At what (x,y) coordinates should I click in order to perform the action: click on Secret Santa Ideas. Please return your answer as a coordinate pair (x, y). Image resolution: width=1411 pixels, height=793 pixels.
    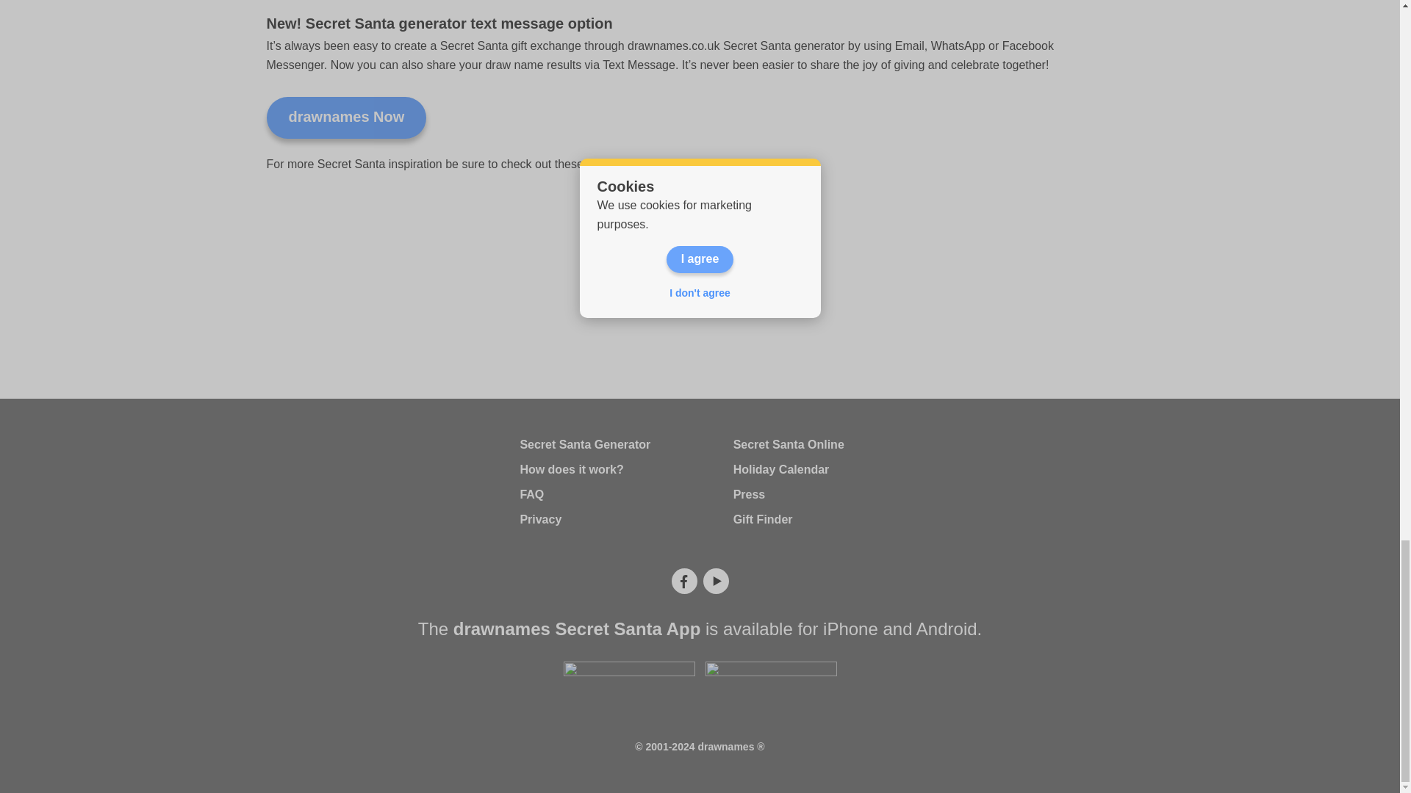
    Looking at the image, I should click on (639, 164).